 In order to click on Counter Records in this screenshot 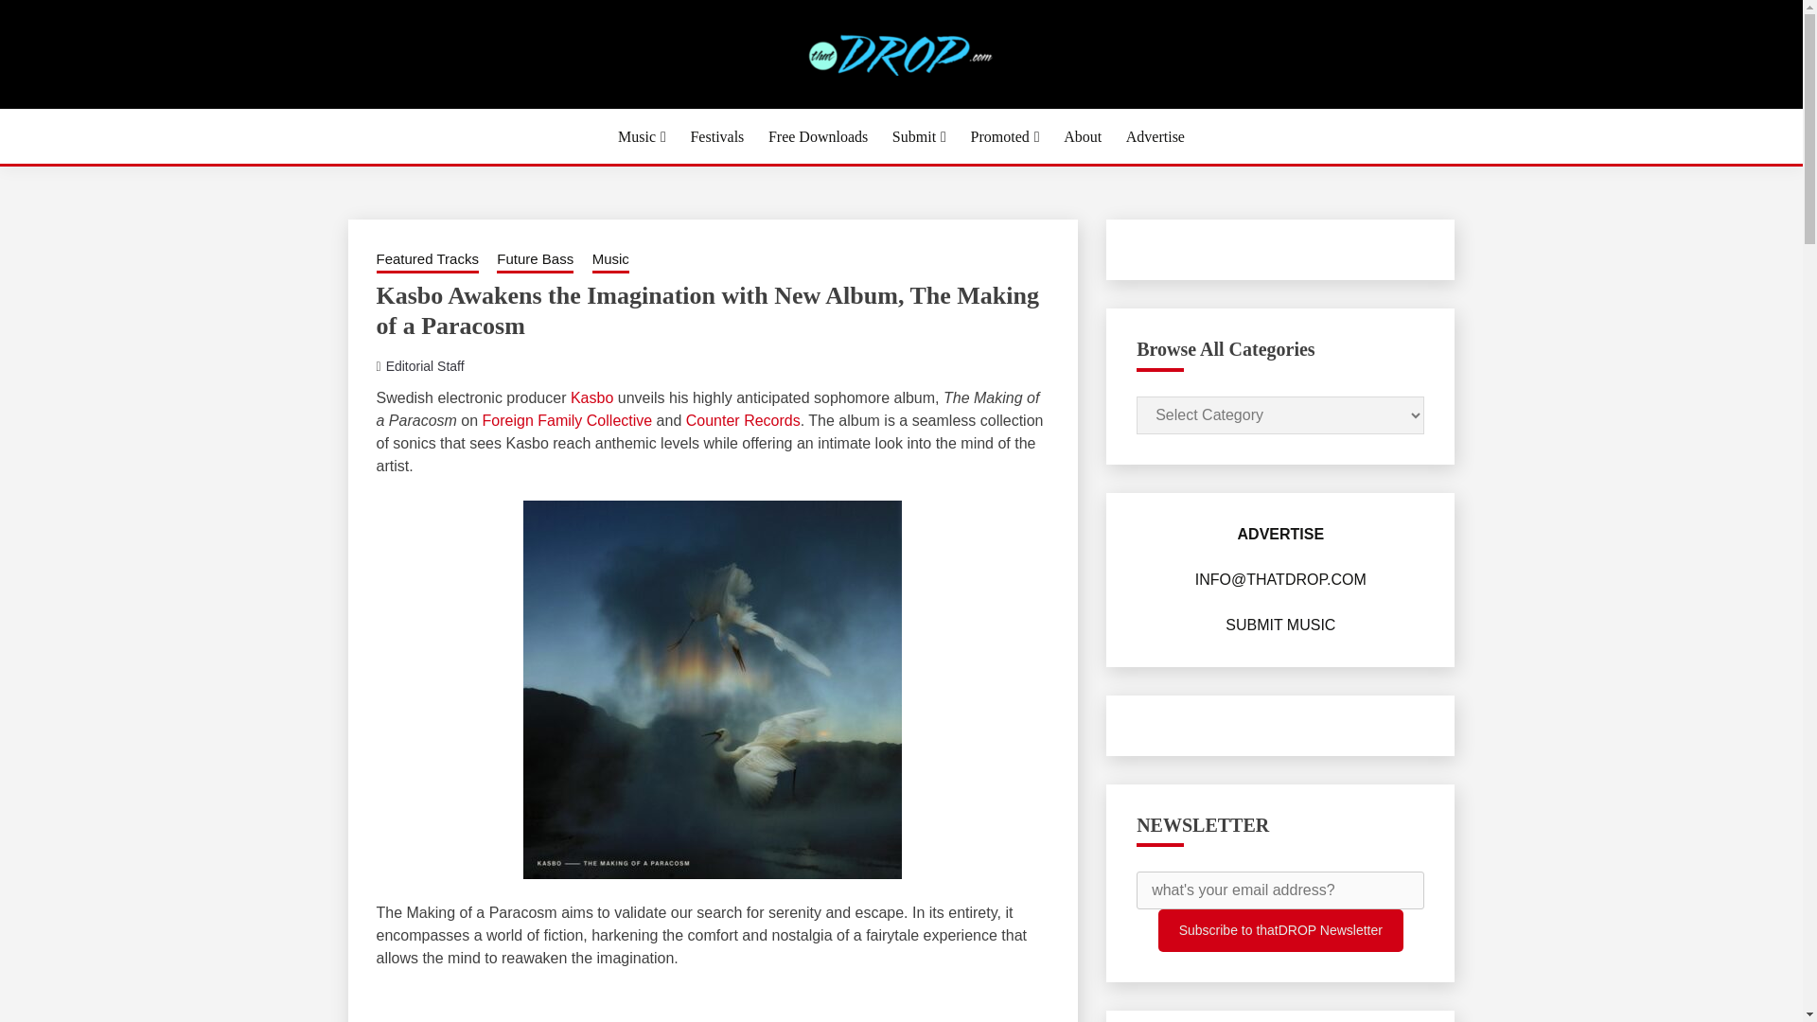, I will do `click(744, 420)`.